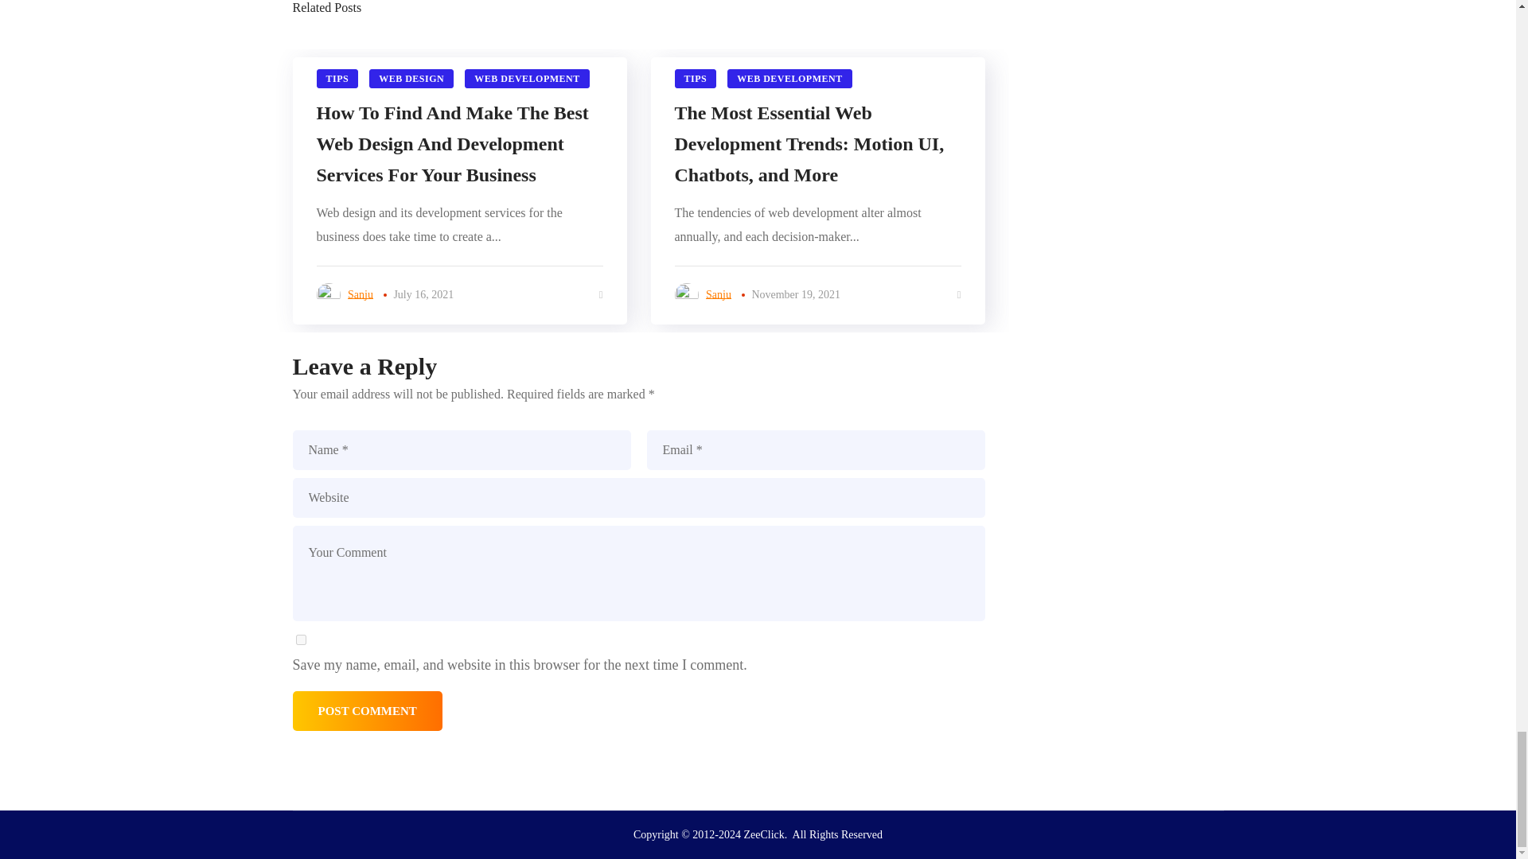 The height and width of the screenshot is (859, 1528). Describe the element at coordinates (301, 639) in the screenshot. I see `yes` at that location.